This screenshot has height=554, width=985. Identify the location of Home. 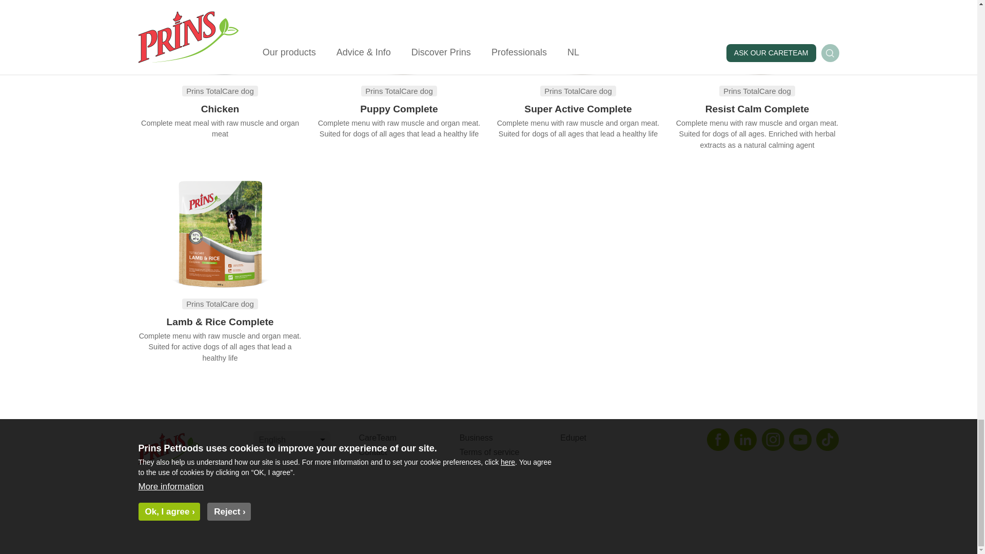
(191, 451).